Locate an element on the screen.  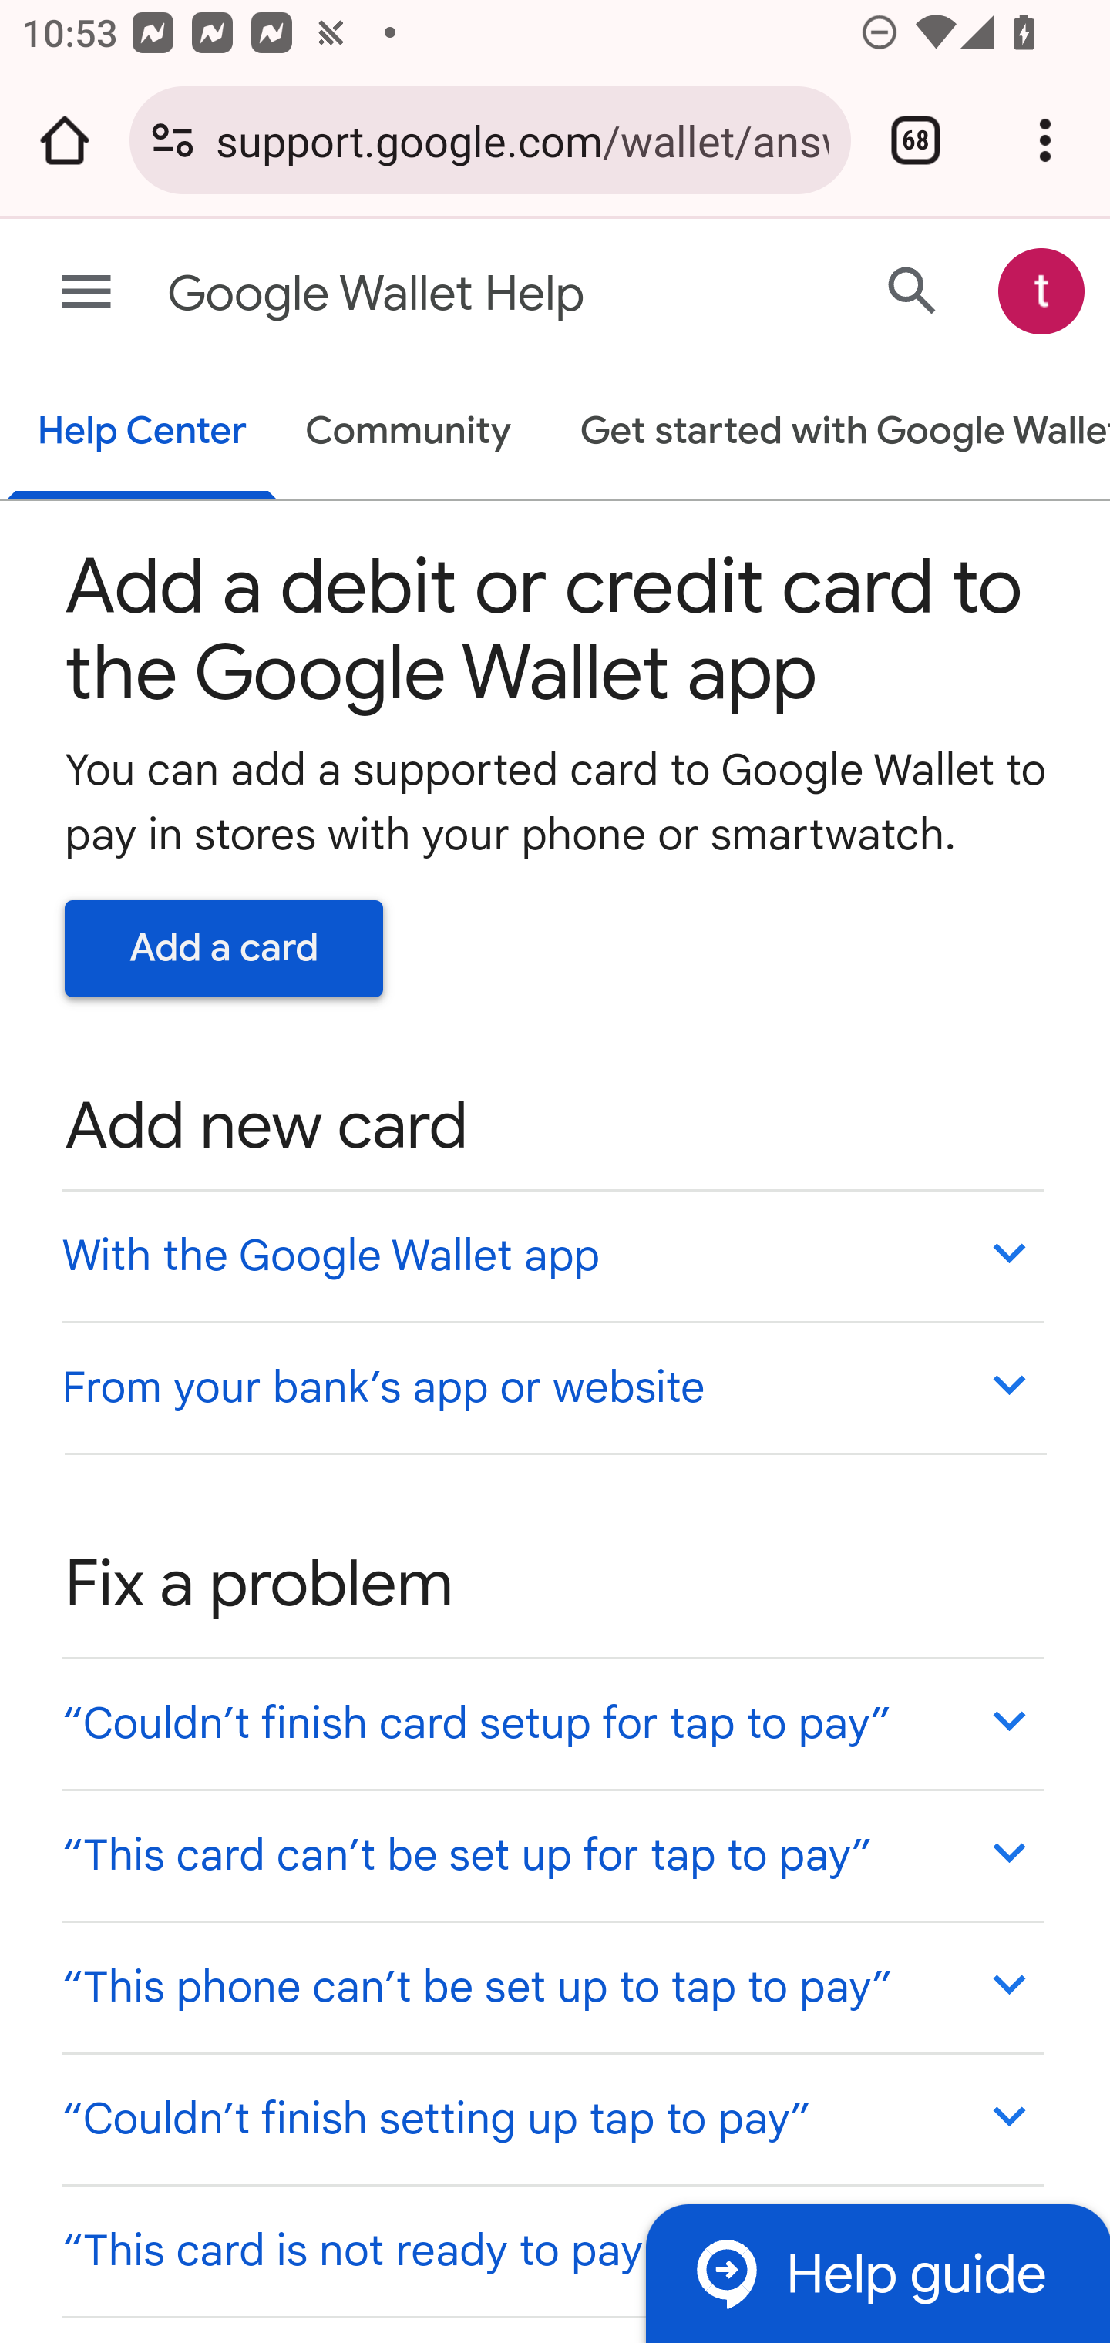
Help Center is located at coordinates (142, 433).